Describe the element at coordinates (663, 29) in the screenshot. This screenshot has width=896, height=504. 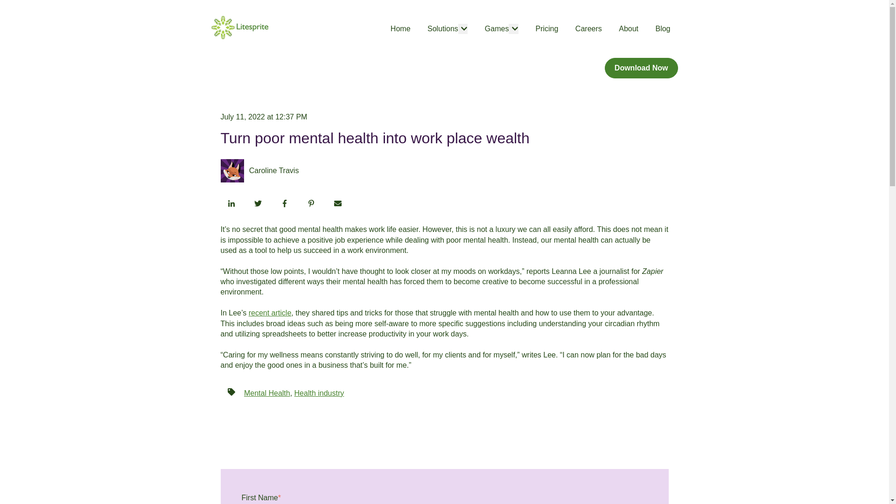
I see `Blog` at that location.